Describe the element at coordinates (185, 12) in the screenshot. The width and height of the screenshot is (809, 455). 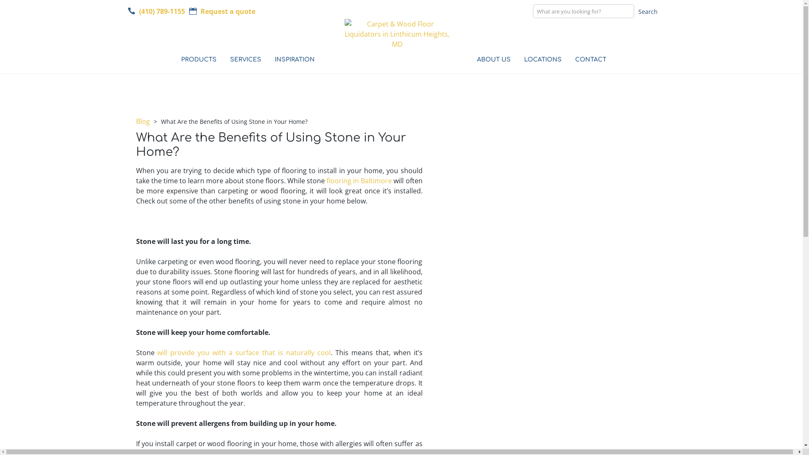
I see `estimate` at that location.